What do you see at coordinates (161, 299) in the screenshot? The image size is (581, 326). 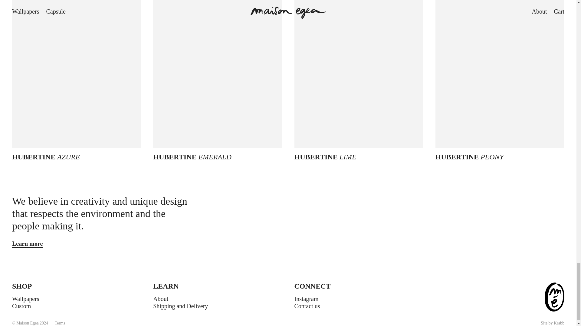 I see `About` at bounding box center [161, 299].